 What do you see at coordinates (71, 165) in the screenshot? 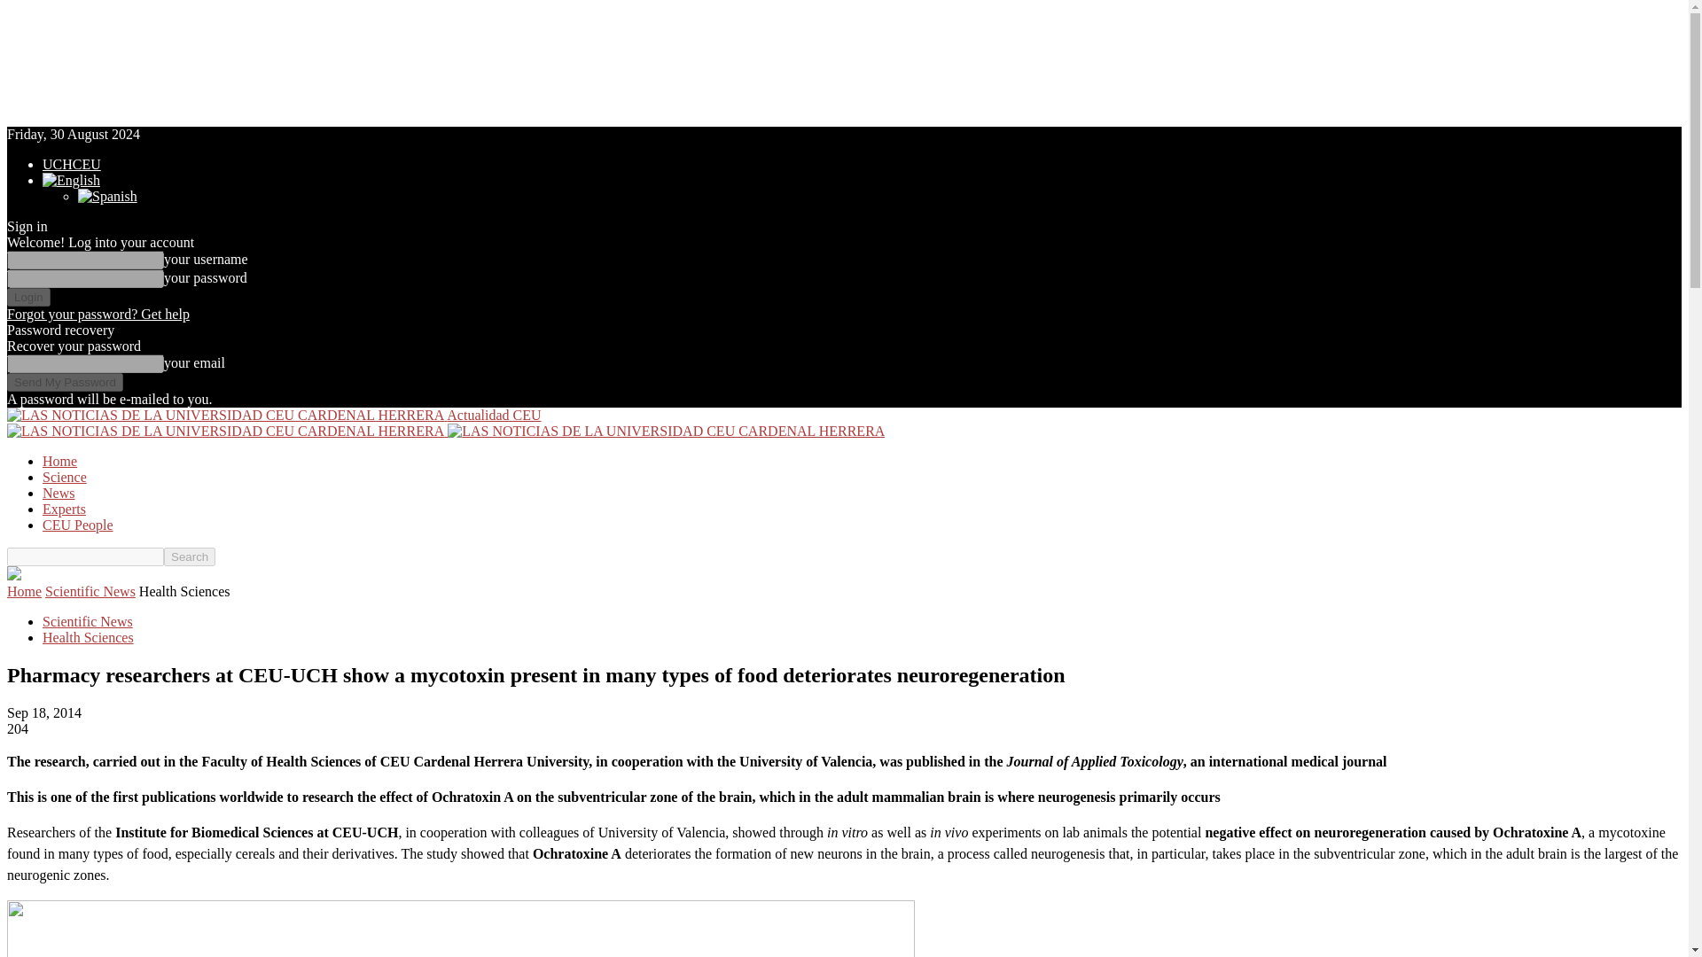
I see `UCHCEU` at bounding box center [71, 165].